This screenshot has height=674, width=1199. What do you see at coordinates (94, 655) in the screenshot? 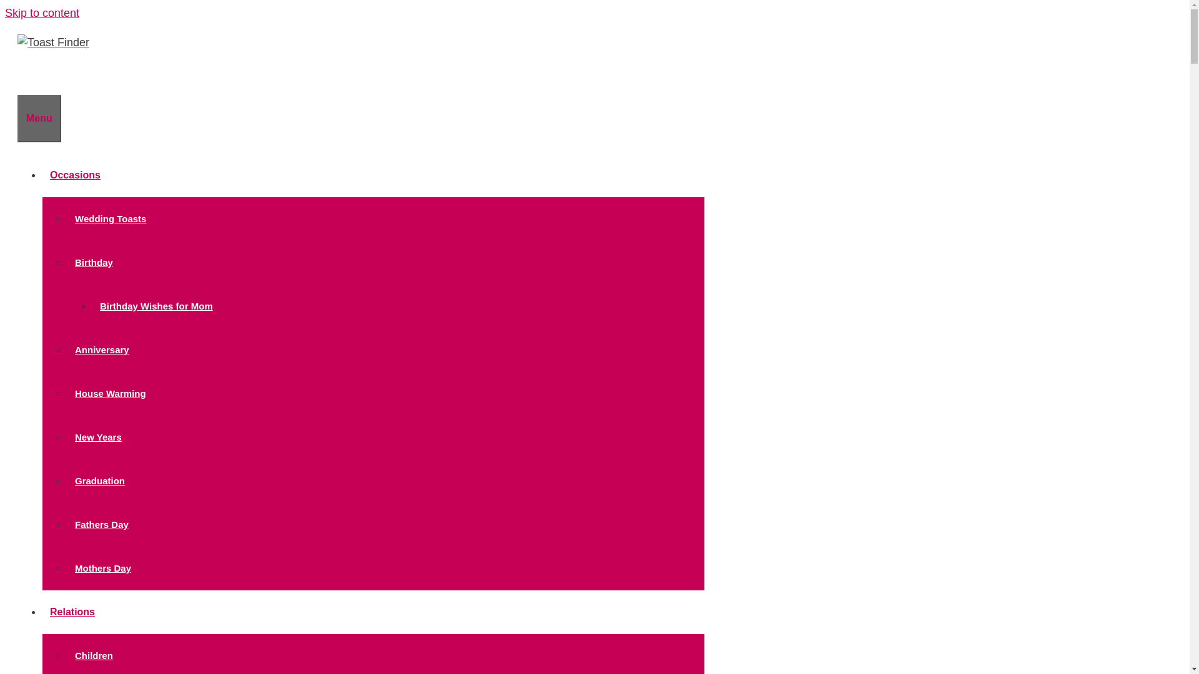
I see `Children` at bounding box center [94, 655].